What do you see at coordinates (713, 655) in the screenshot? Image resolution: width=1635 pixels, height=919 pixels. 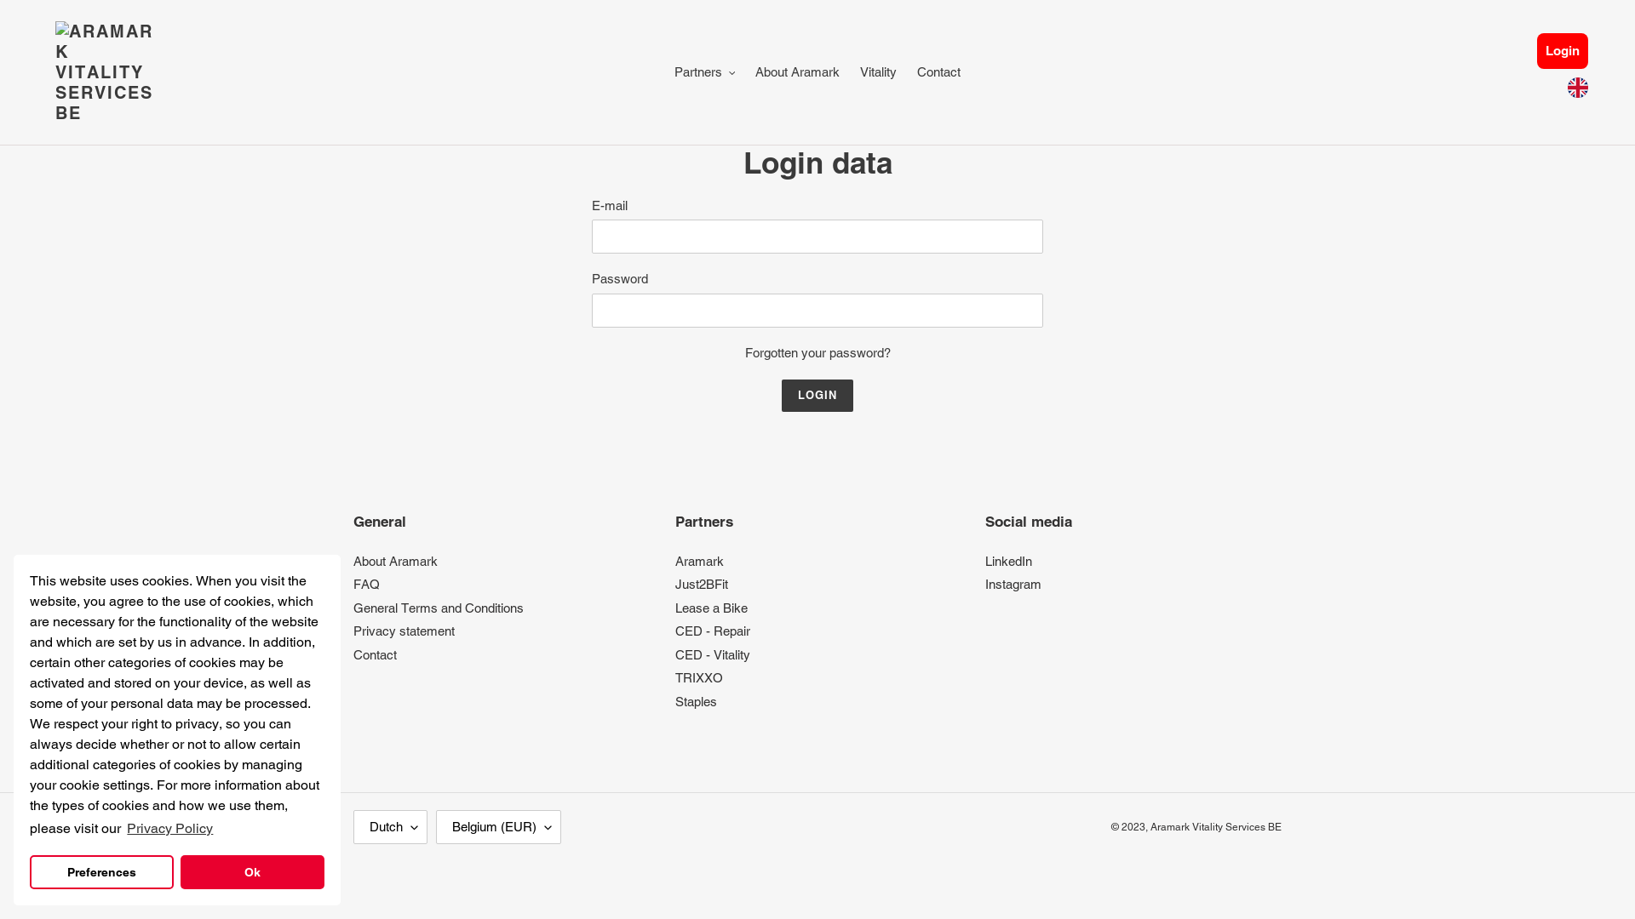 I see `CED - Vitality` at bounding box center [713, 655].